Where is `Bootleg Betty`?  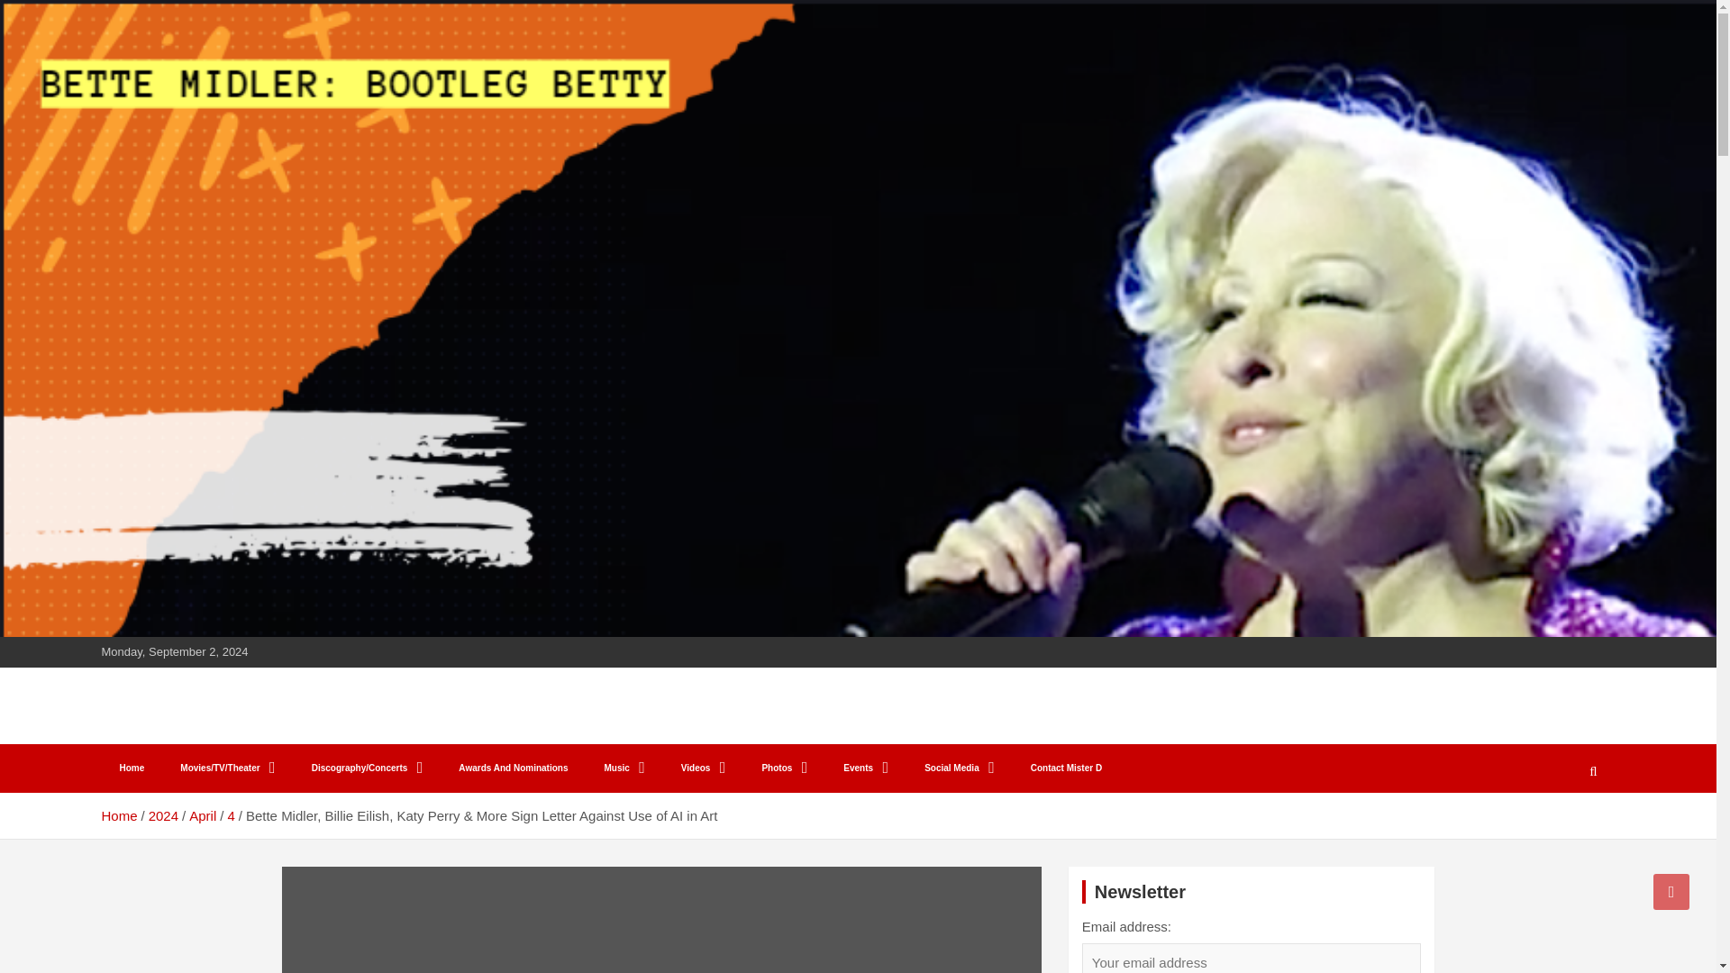 Bootleg Betty is located at coordinates (218, 727).